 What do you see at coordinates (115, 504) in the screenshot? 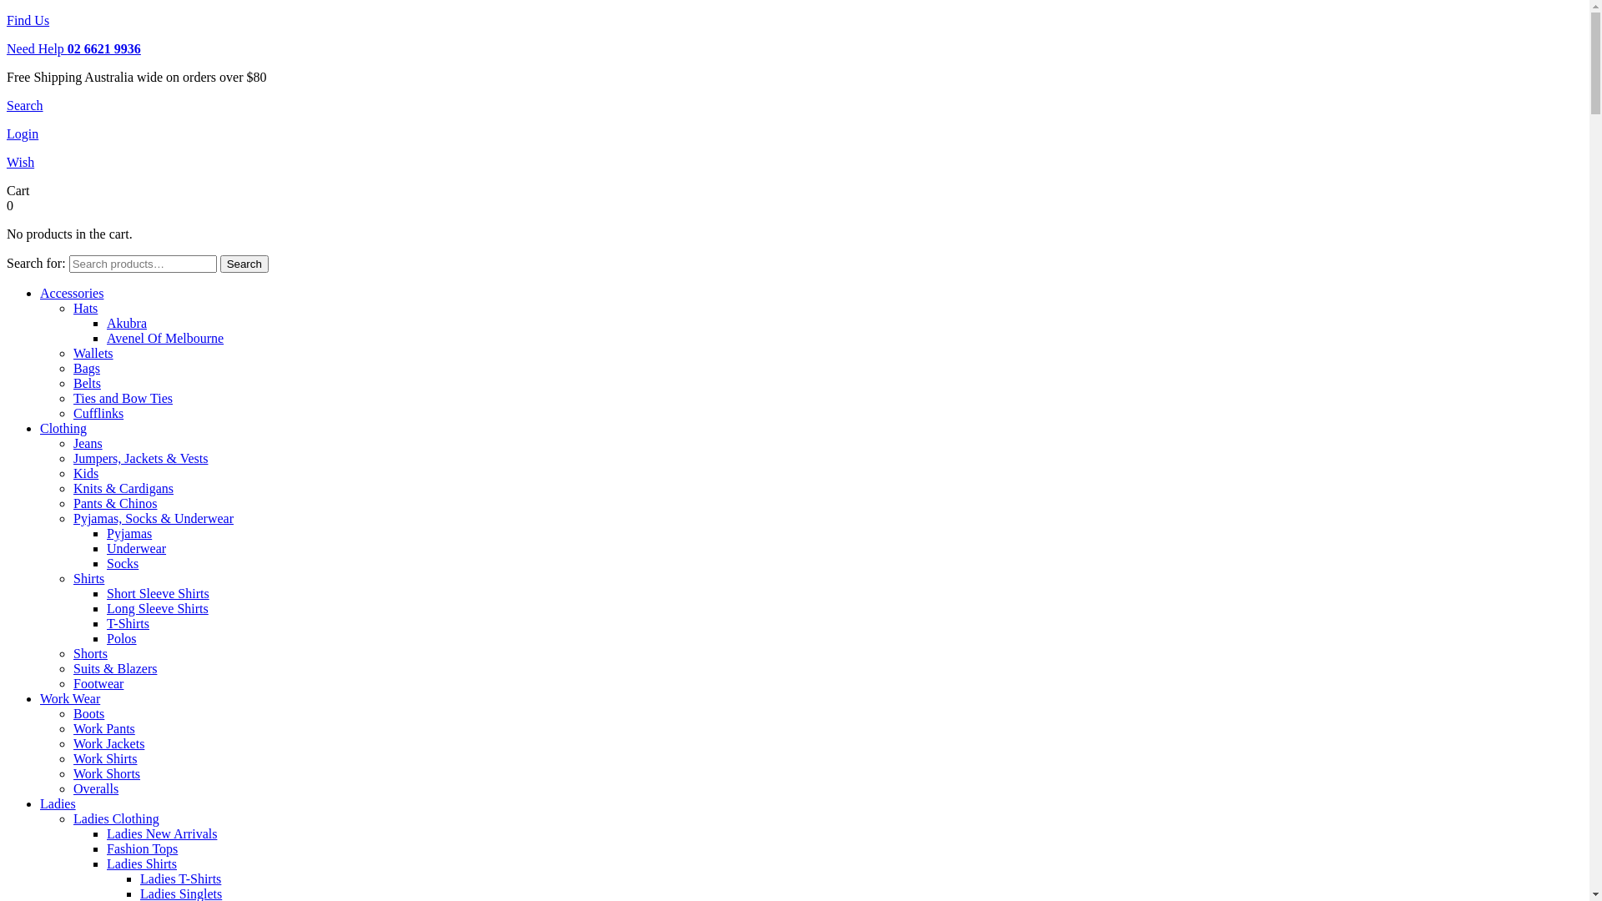
I see `Pants & Chinos` at bounding box center [115, 504].